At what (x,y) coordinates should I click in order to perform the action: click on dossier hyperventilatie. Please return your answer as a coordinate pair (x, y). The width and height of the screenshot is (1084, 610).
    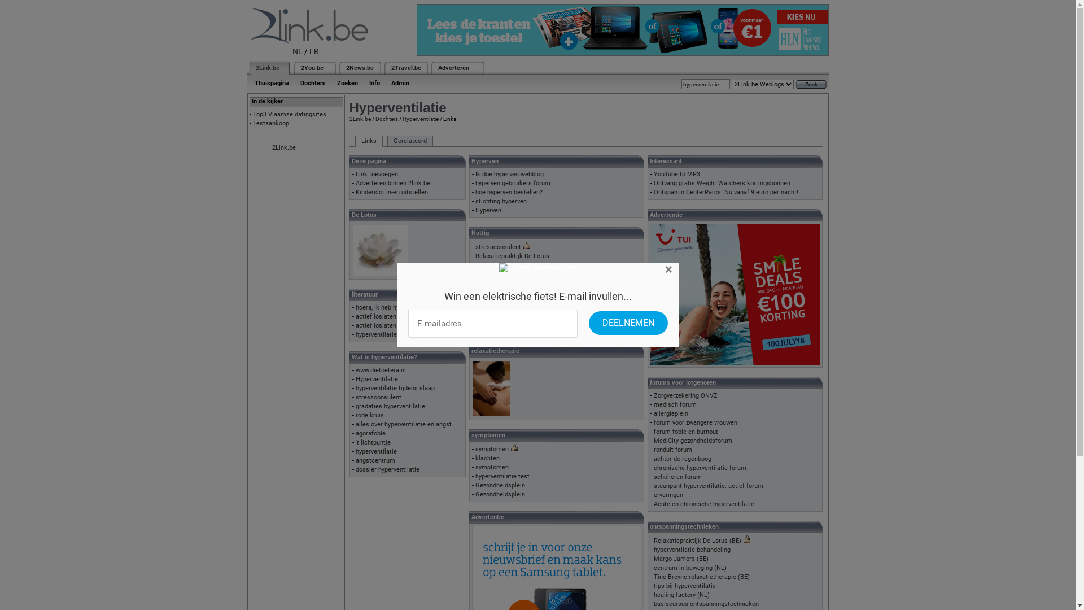
    Looking at the image, I should click on (387, 470).